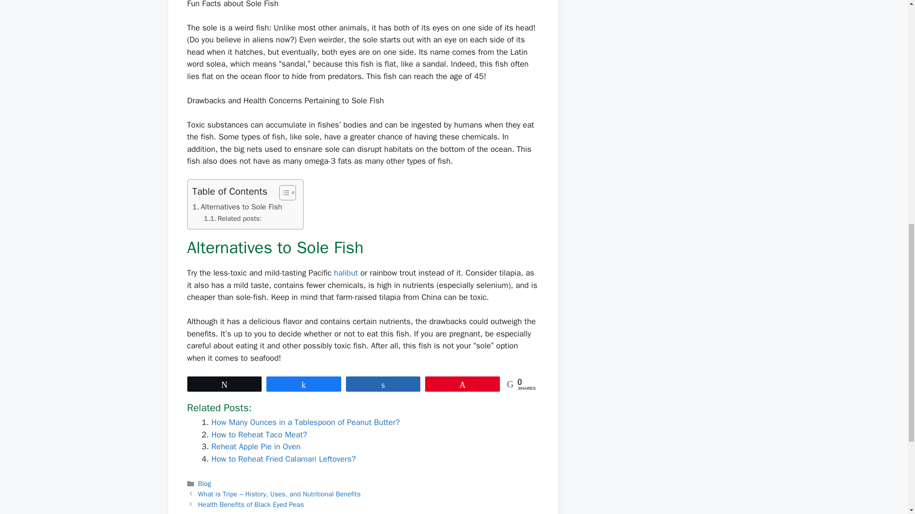 The height and width of the screenshot is (514, 915). I want to click on Next, so click(251, 504).